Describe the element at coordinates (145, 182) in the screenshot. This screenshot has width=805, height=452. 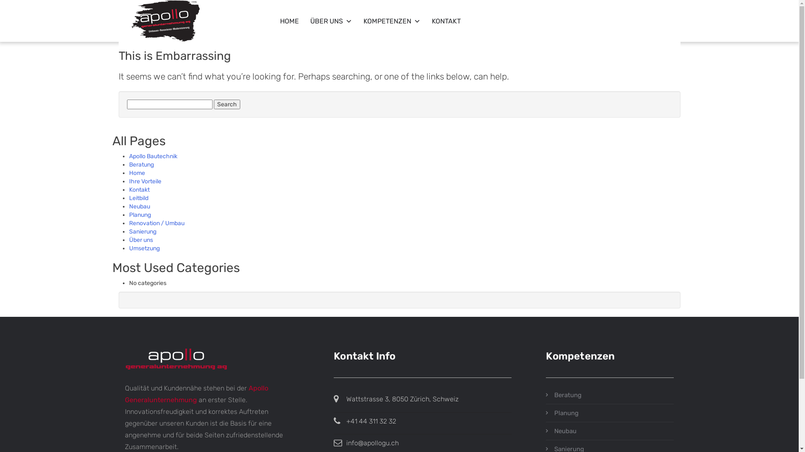
I see `Ihre Vorteile` at that location.